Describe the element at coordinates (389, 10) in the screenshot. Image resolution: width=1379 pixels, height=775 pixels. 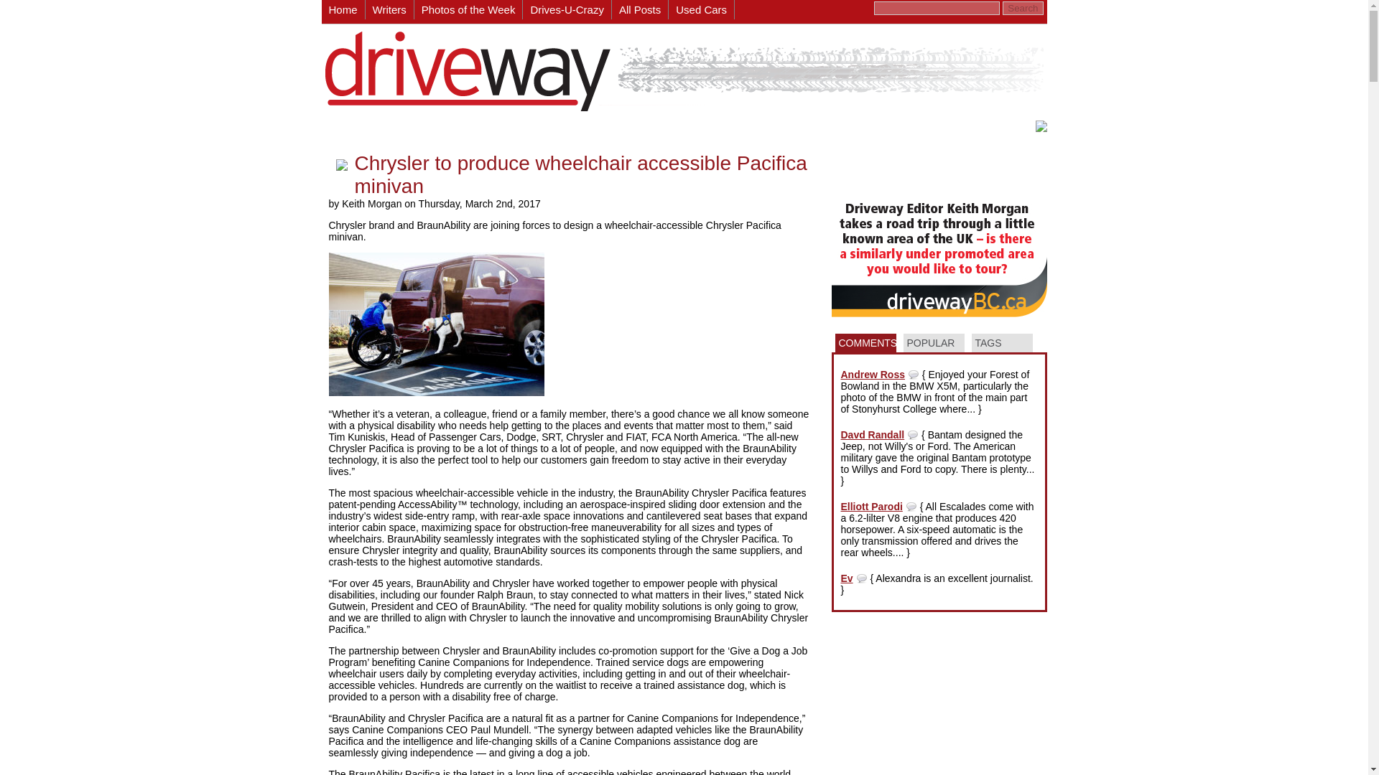
I see `Writers` at that location.